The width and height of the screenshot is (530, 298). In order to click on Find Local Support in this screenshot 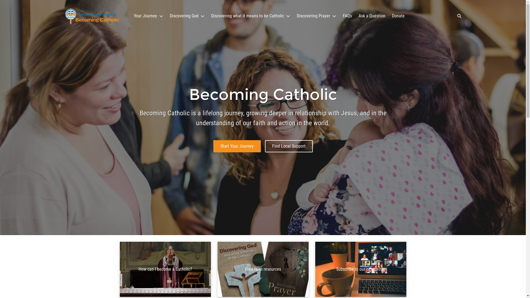, I will do `click(289, 146)`.